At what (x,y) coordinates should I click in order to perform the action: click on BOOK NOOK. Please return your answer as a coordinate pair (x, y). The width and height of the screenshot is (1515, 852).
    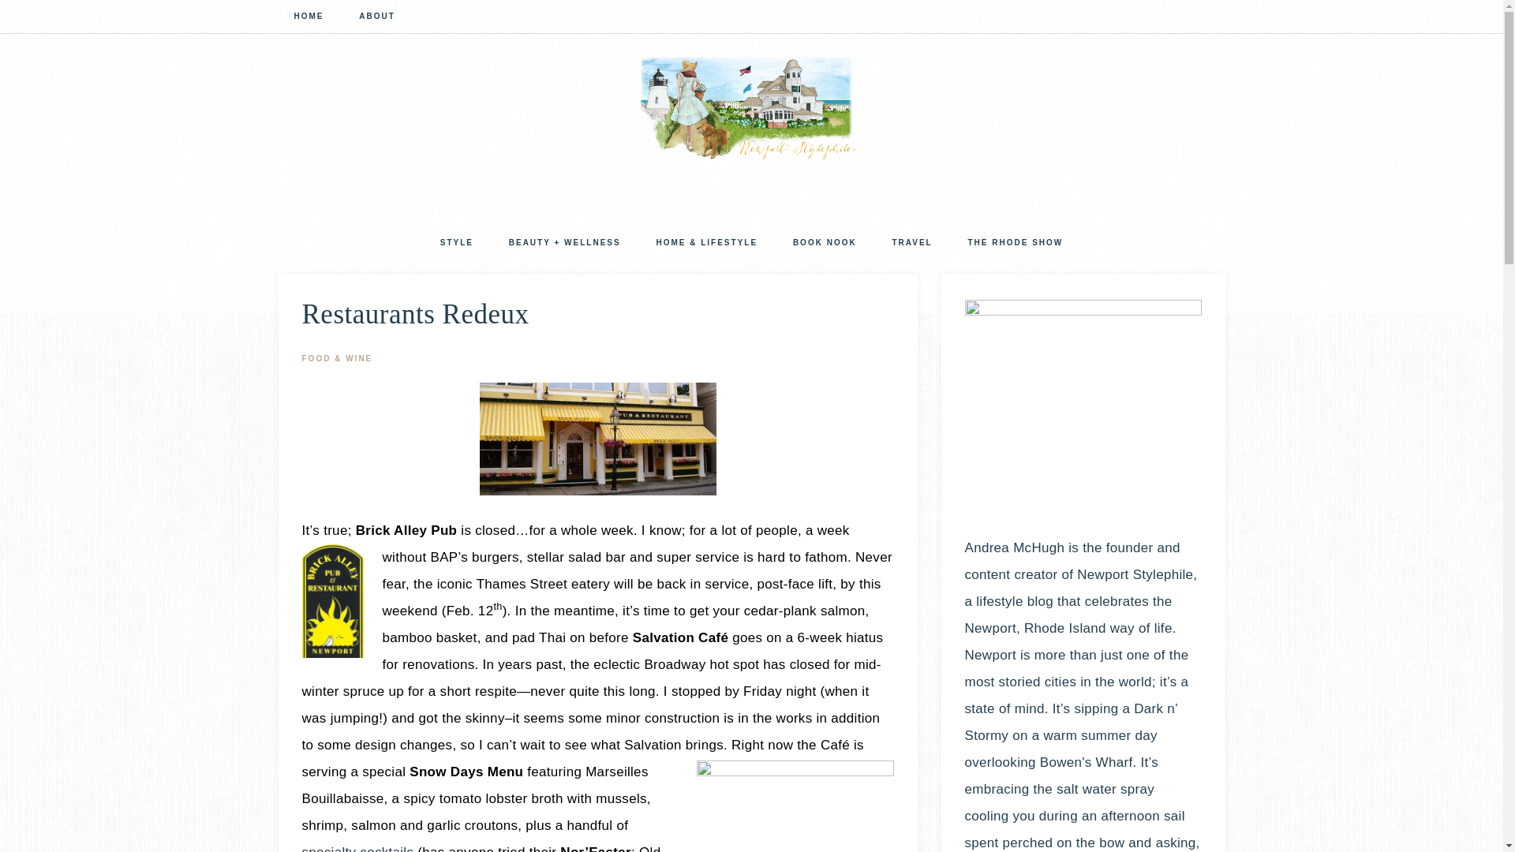
    Looking at the image, I should click on (824, 245).